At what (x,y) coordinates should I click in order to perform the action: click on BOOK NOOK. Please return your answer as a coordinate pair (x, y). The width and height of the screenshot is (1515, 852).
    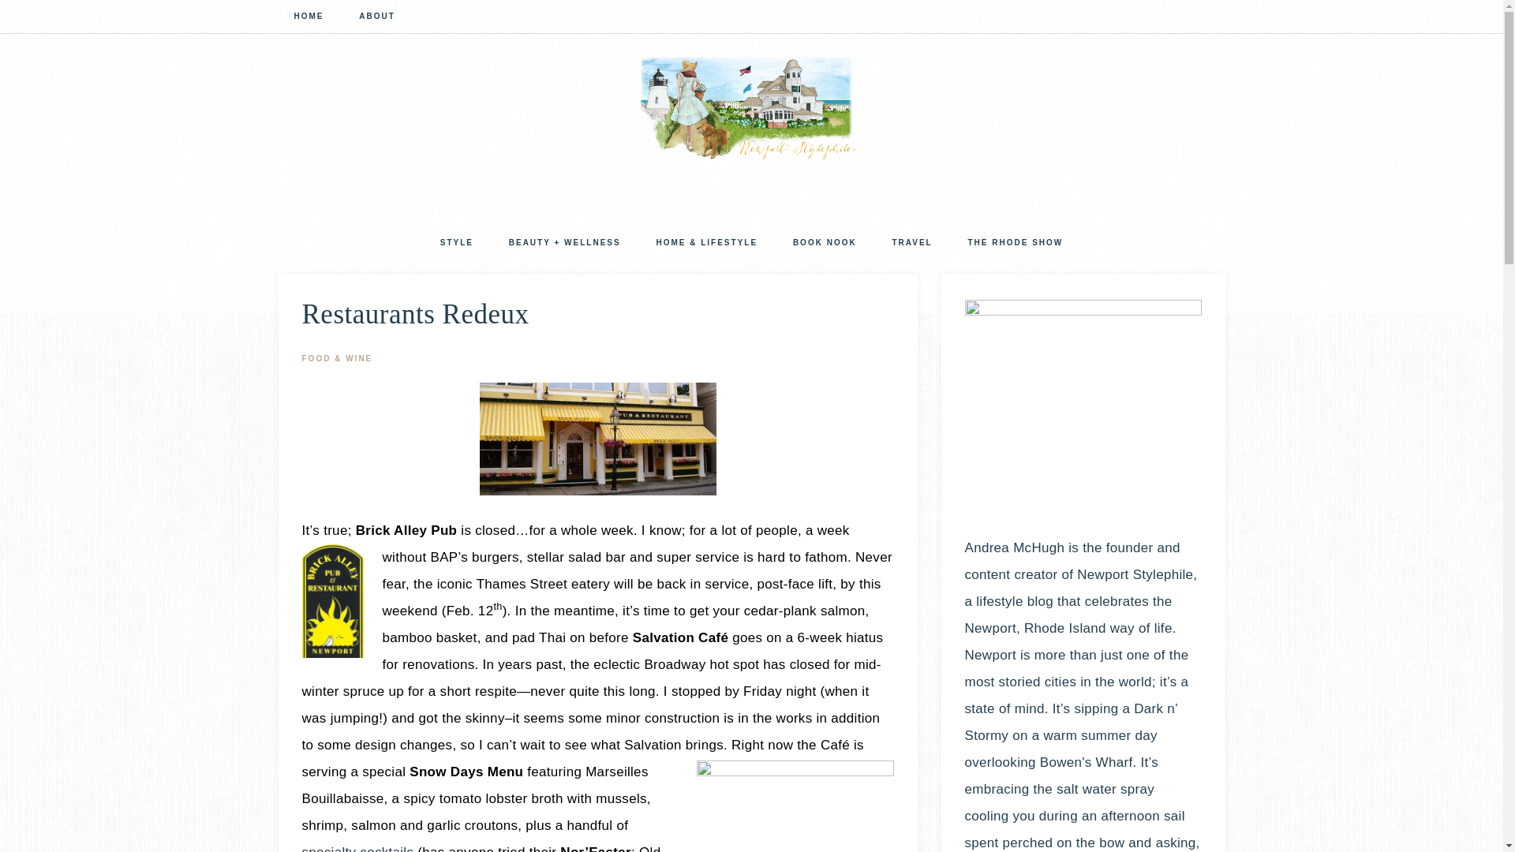
    Looking at the image, I should click on (824, 245).